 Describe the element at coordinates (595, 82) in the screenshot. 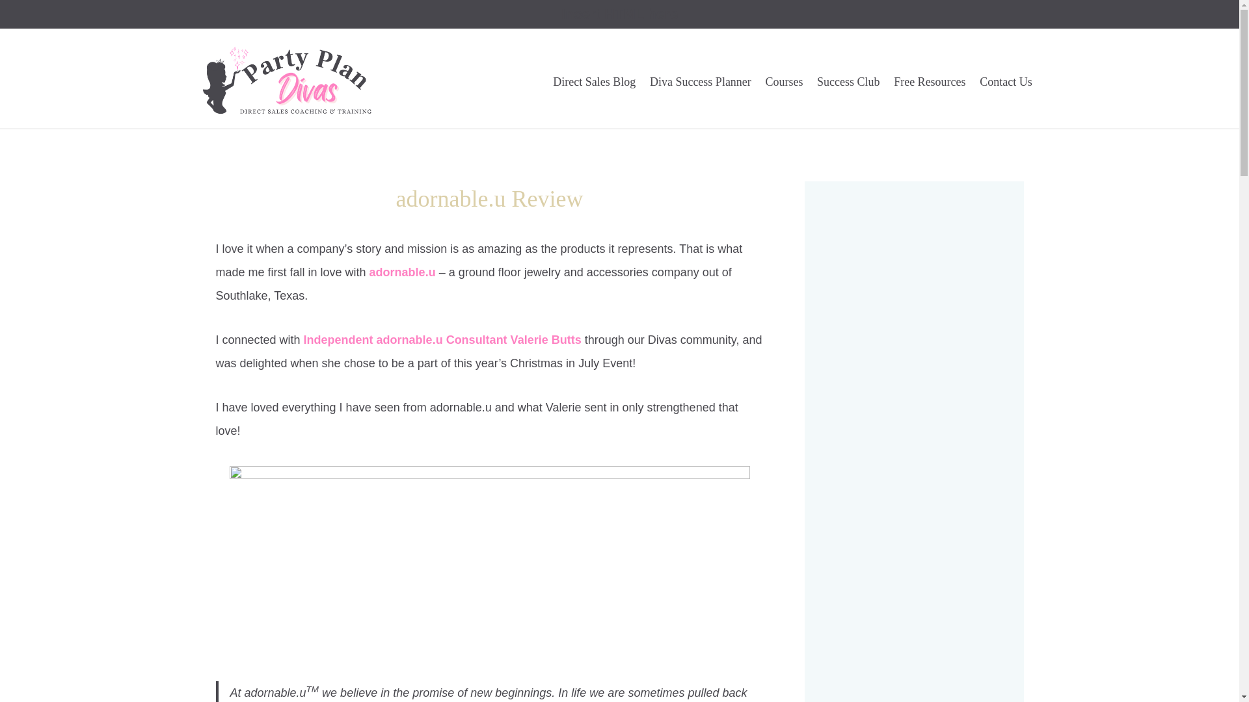

I see `Direct Sales Blog` at that location.